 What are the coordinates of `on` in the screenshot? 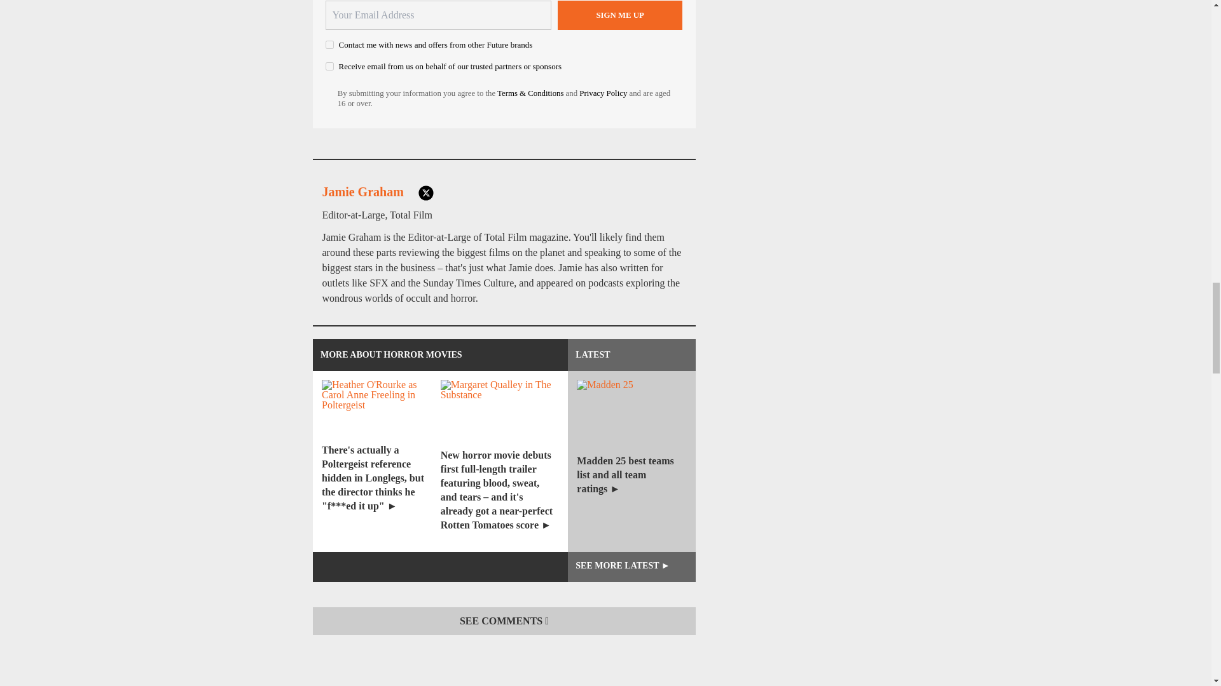 It's located at (329, 44).